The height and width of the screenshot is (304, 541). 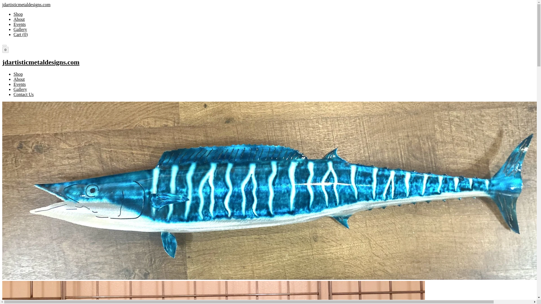 What do you see at coordinates (20, 84) in the screenshot?
I see `Events` at bounding box center [20, 84].